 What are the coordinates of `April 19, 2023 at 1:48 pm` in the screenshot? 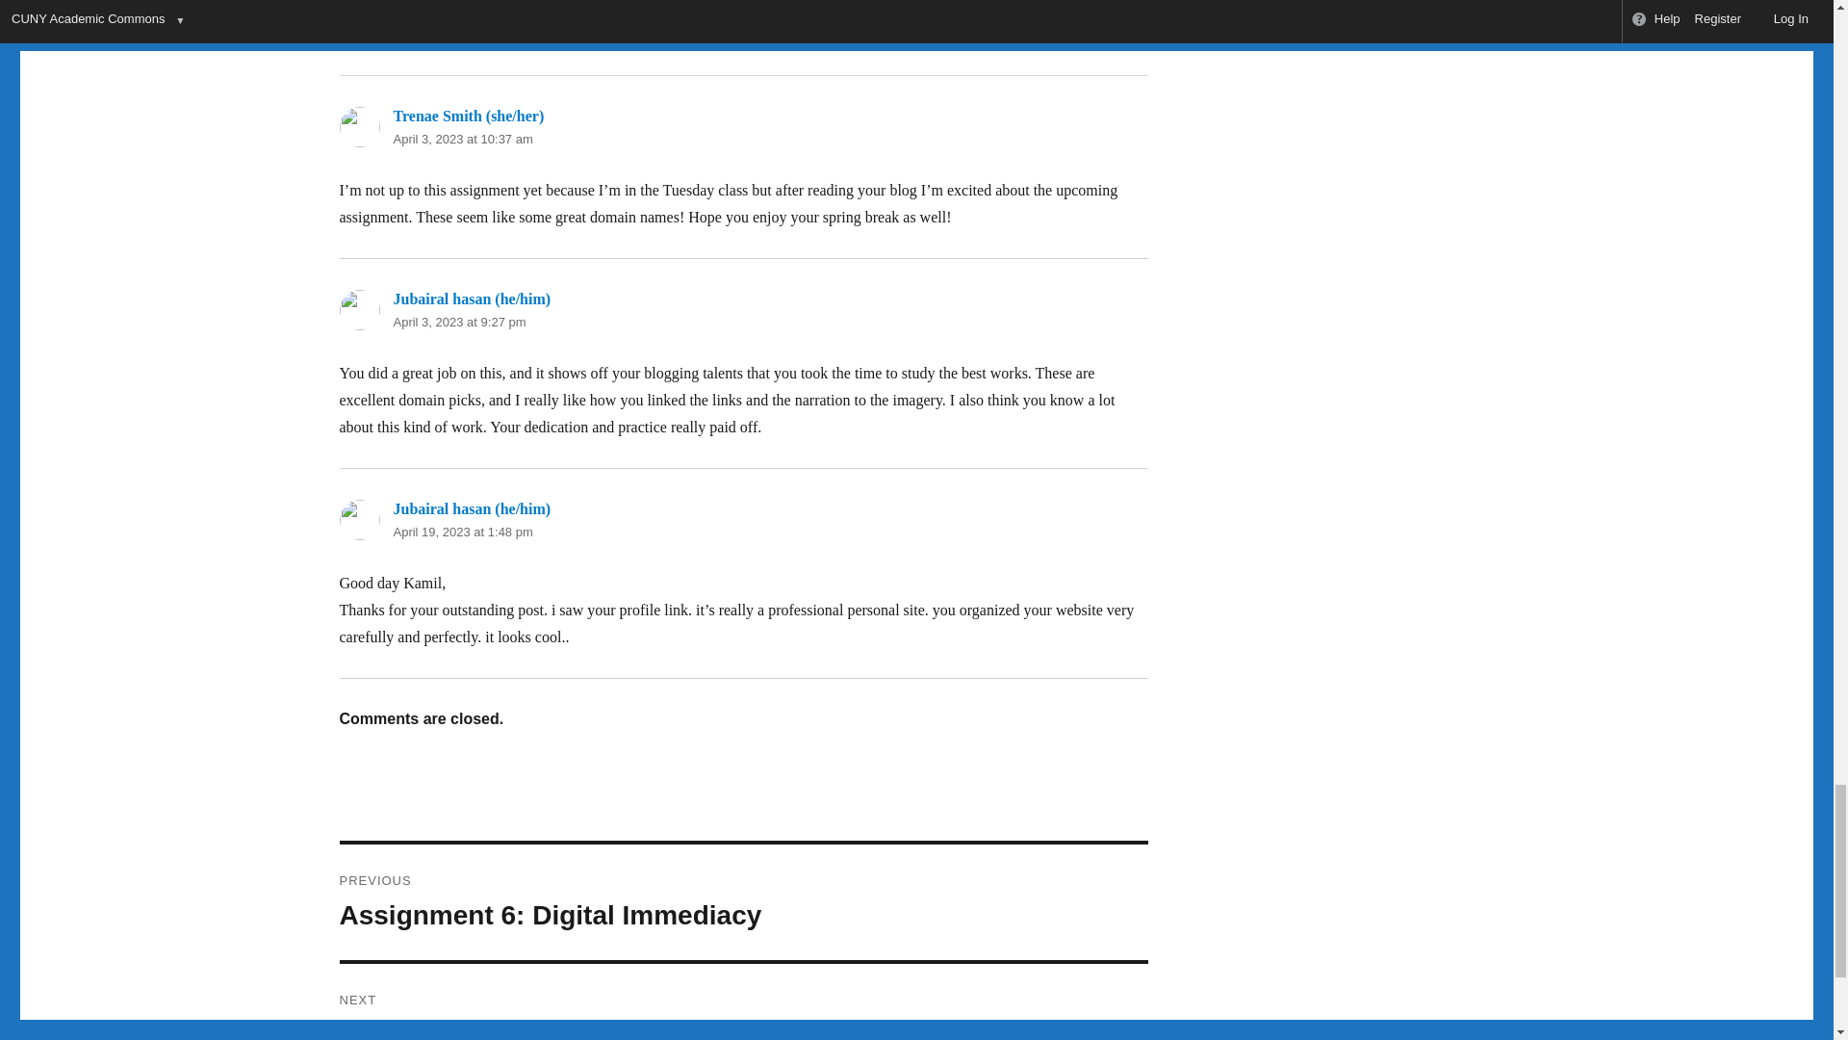 It's located at (462, 532).